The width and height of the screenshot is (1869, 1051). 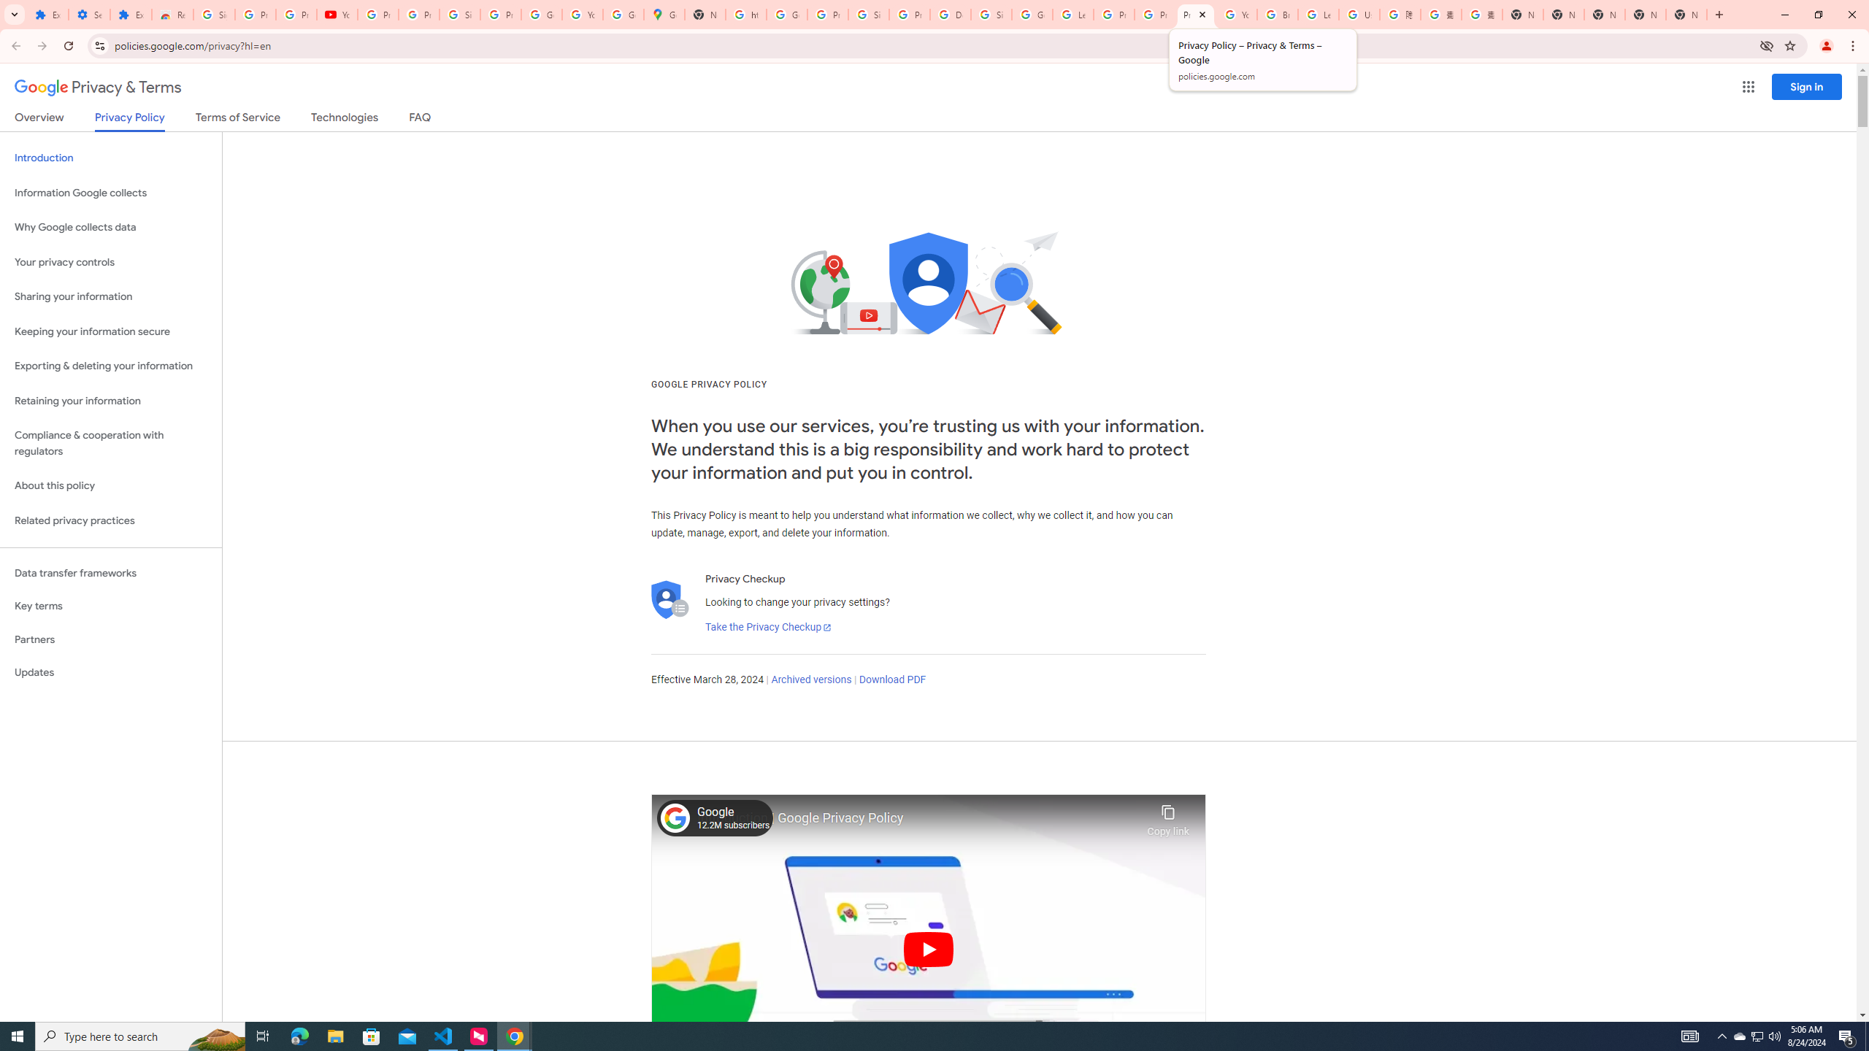 I want to click on https://scholar.google.com/, so click(x=746, y=15).